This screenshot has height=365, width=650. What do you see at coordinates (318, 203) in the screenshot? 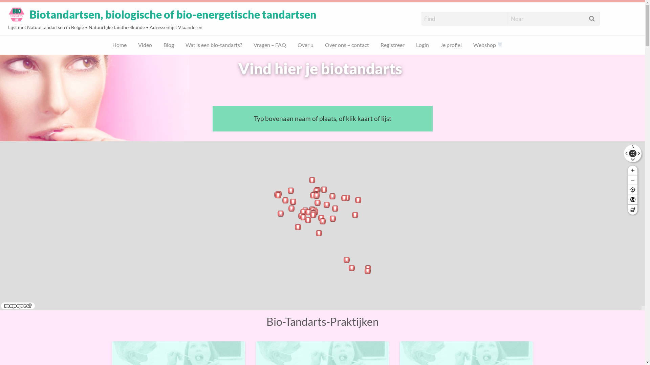
I see `Liliana Vanelslander` at bounding box center [318, 203].